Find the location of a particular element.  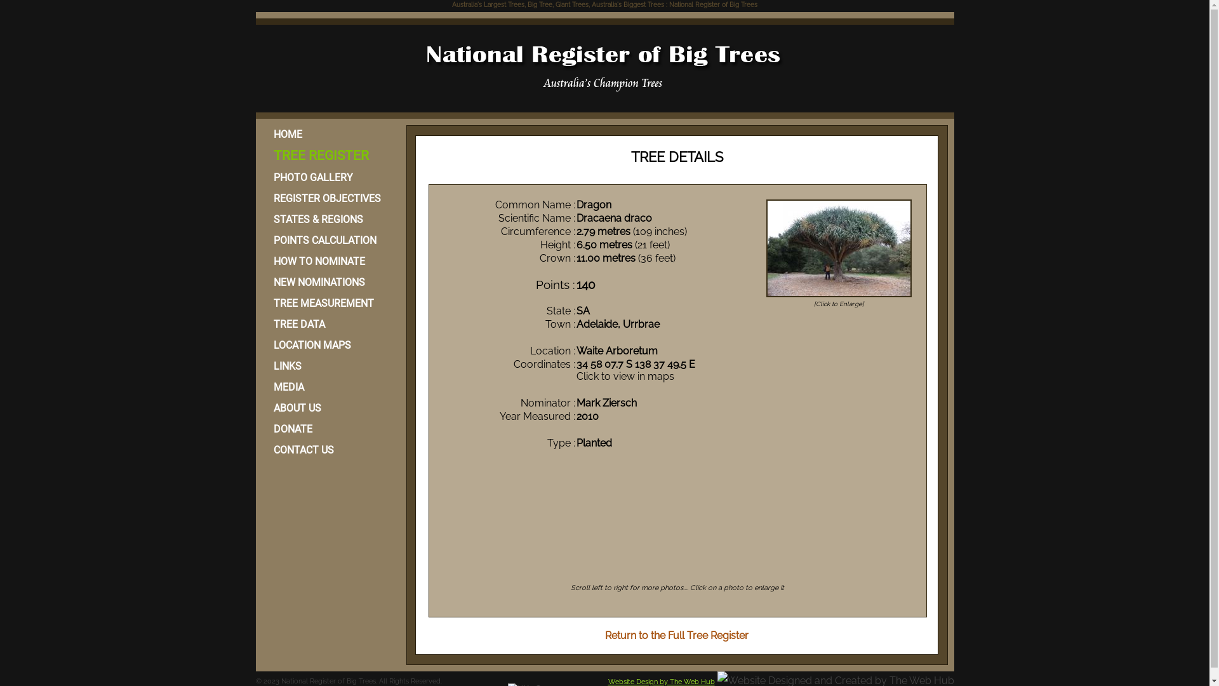

HOME is located at coordinates (329, 135).